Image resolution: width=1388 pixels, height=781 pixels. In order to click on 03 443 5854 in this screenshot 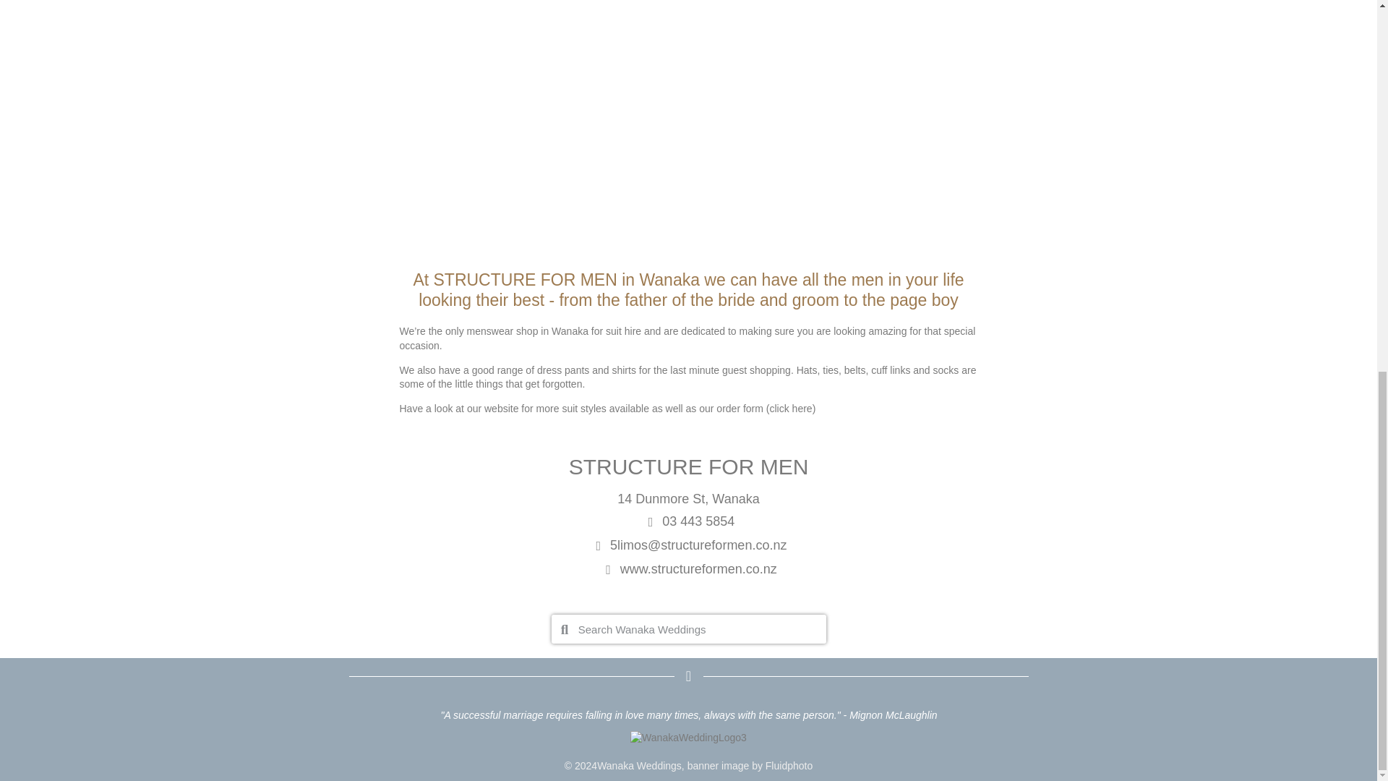, I will do `click(688, 521)`.